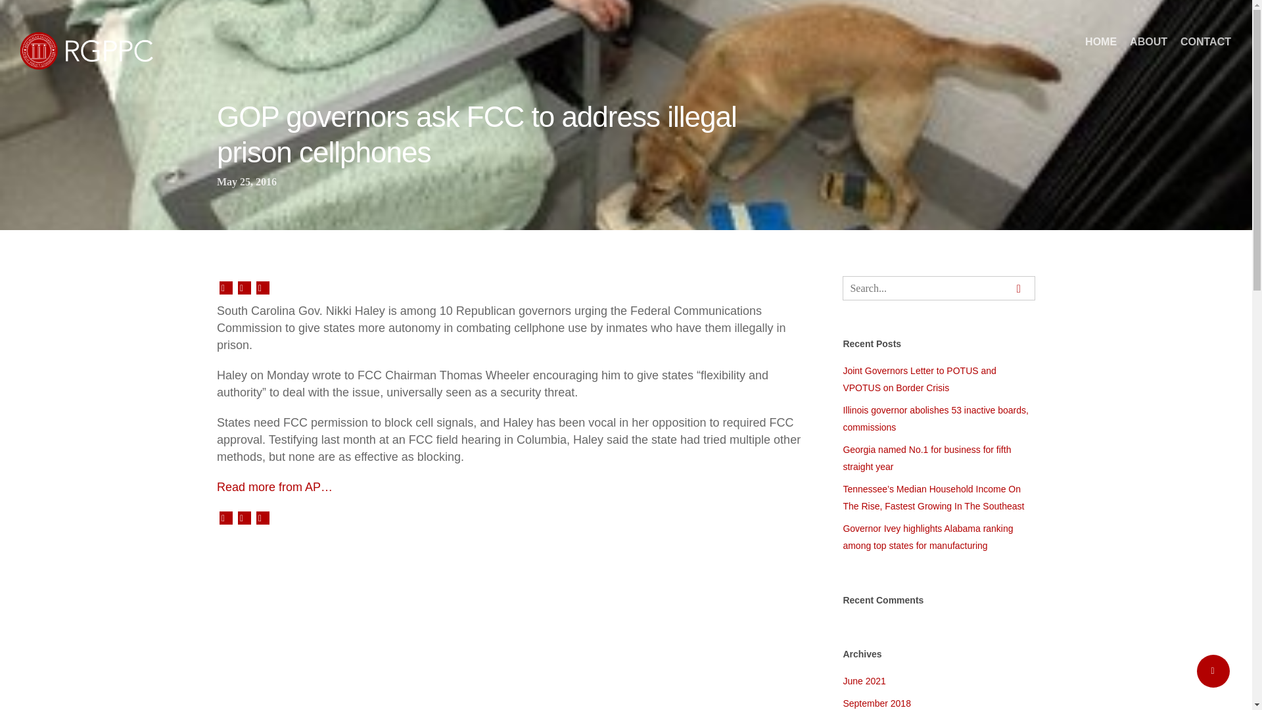 The image size is (1262, 710). What do you see at coordinates (263, 518) in the screenshot?
I see `Email This` at bounding box center [263, 518].